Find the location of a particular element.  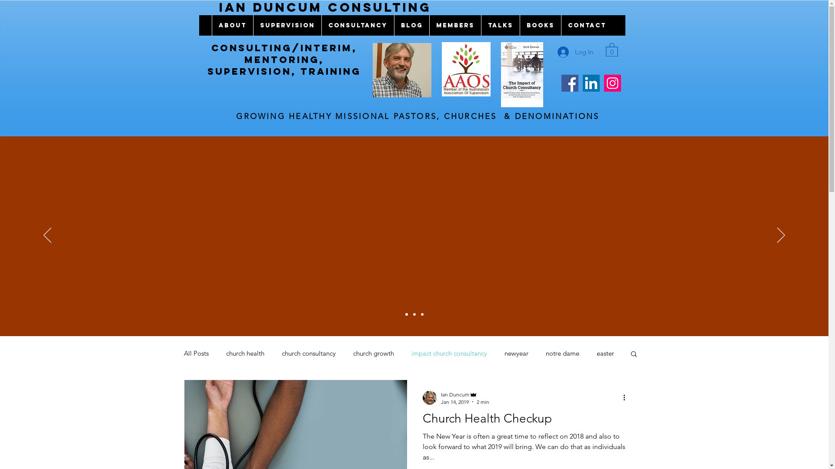

Blog is located at coordinates (411, 25).